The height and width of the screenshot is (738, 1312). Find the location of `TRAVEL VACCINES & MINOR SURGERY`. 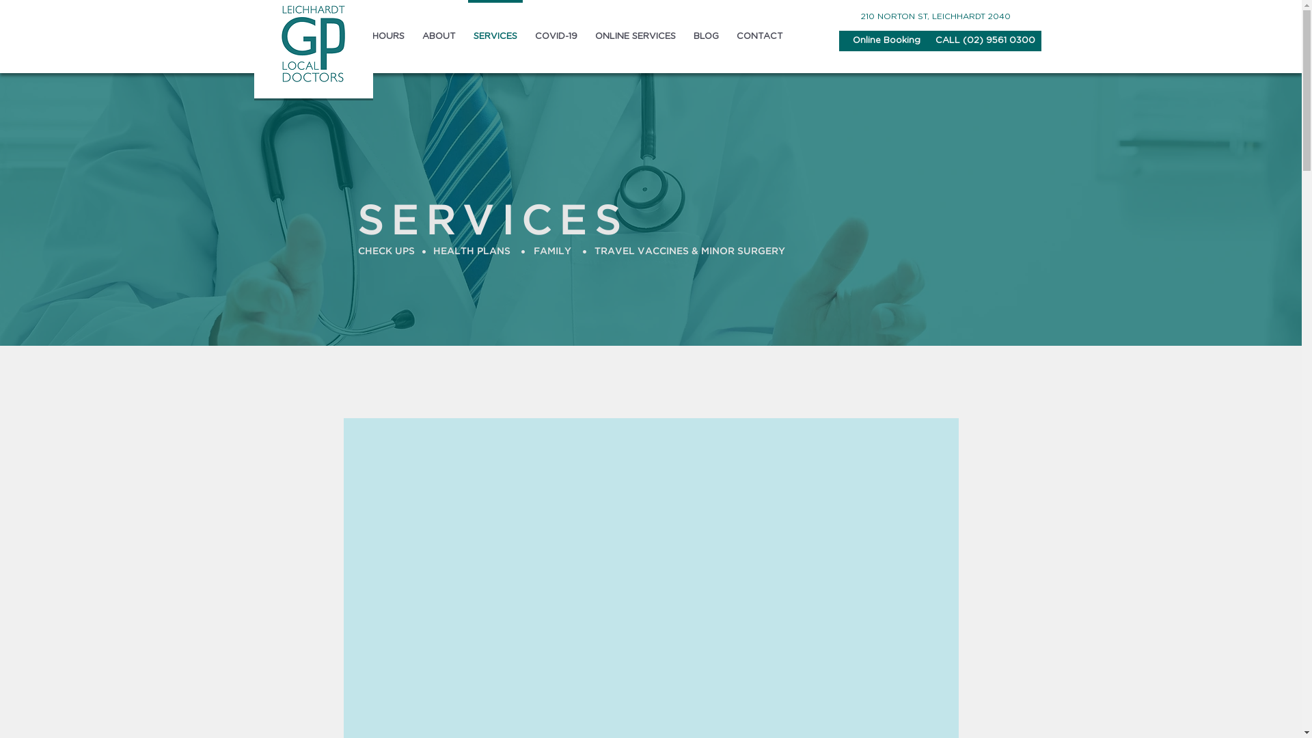

TRAVEL VACCINES & MINOR SURGERY is located at coordinates (690, 252).